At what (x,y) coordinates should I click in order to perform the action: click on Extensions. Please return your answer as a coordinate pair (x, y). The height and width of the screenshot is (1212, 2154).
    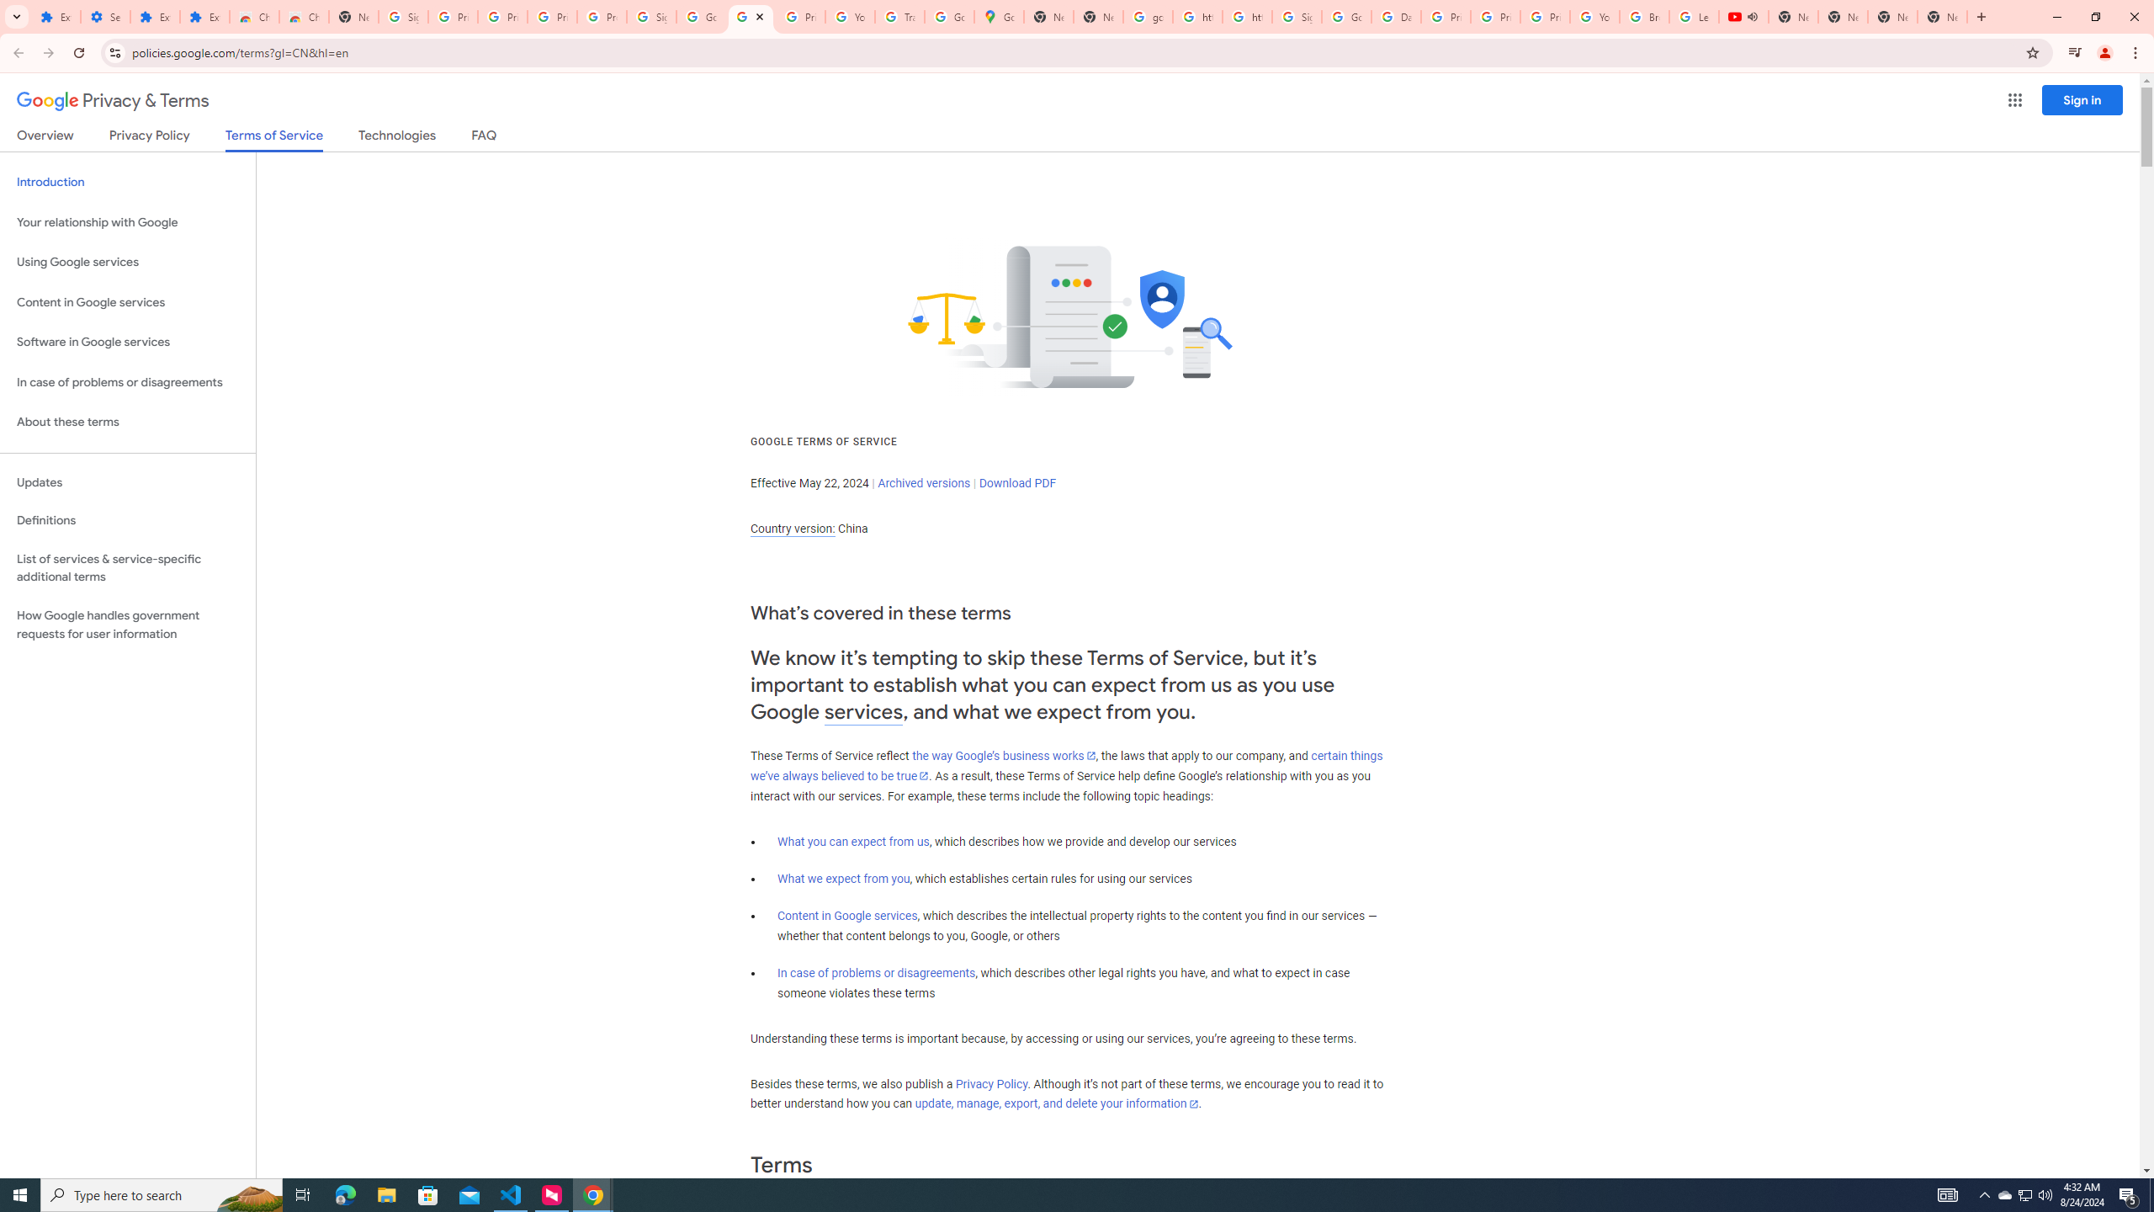
    Looking at the image, I should click on (204, 17).